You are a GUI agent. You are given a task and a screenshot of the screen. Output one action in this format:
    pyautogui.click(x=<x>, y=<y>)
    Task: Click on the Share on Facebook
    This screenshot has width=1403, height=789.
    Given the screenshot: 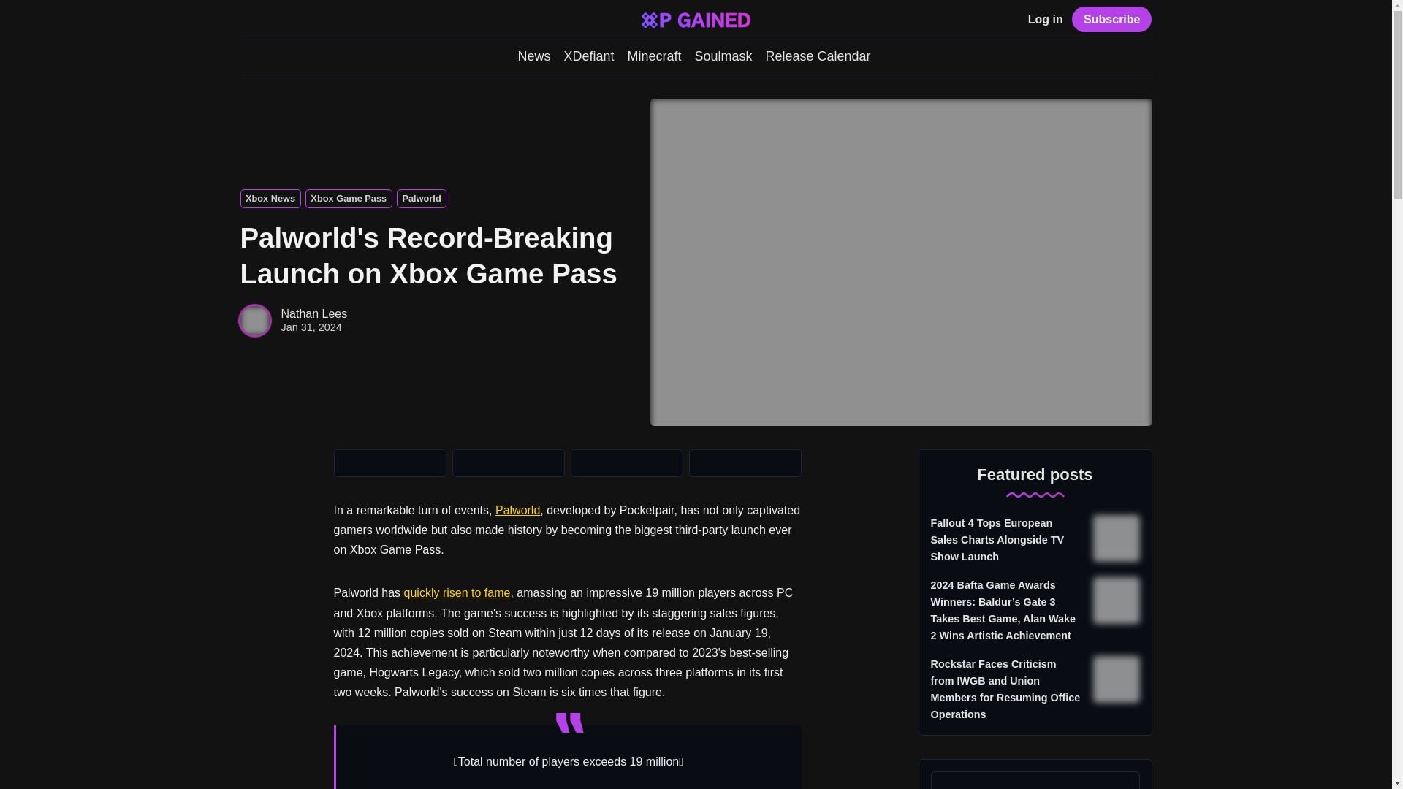 What is the action you would take?
    pyautogui.click(x=507, y=463)
    